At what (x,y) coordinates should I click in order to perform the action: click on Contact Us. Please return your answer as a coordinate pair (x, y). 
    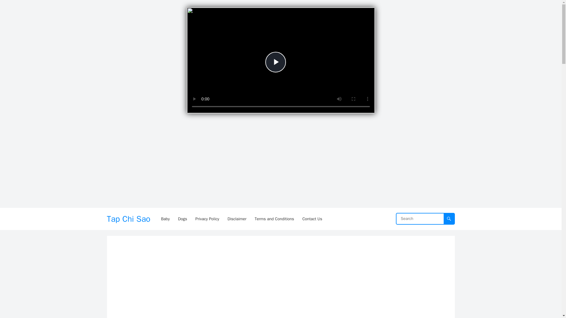
    Looking at the image, I should click on (312, 219).